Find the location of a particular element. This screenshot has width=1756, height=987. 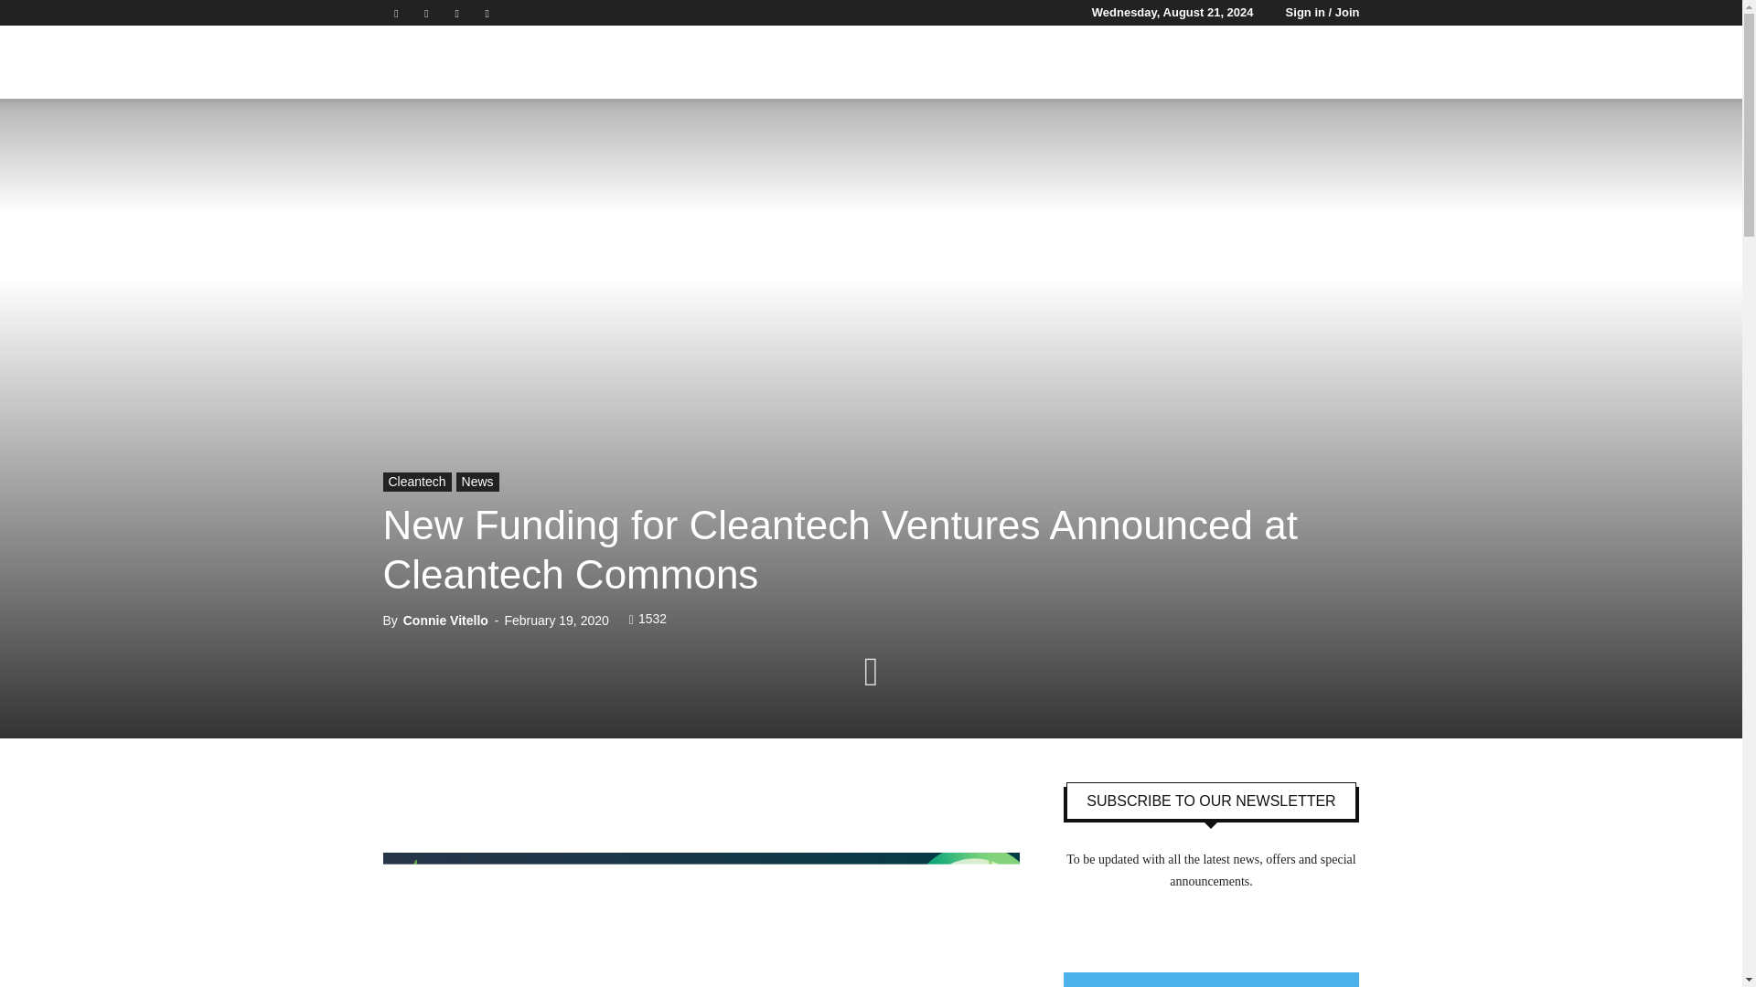

Linkedin is located at coordinates (426, 13).